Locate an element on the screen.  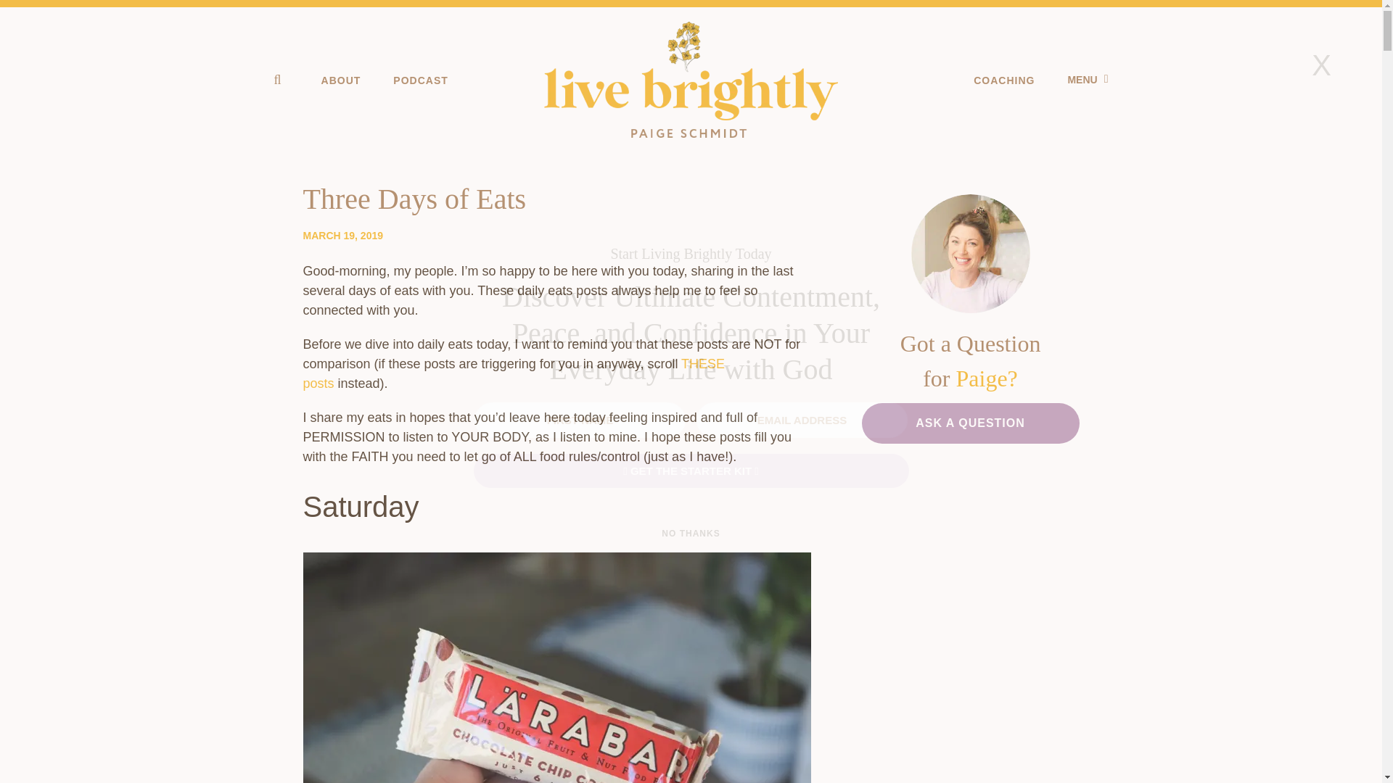
COACHING is located at coordinates (1004, 80).